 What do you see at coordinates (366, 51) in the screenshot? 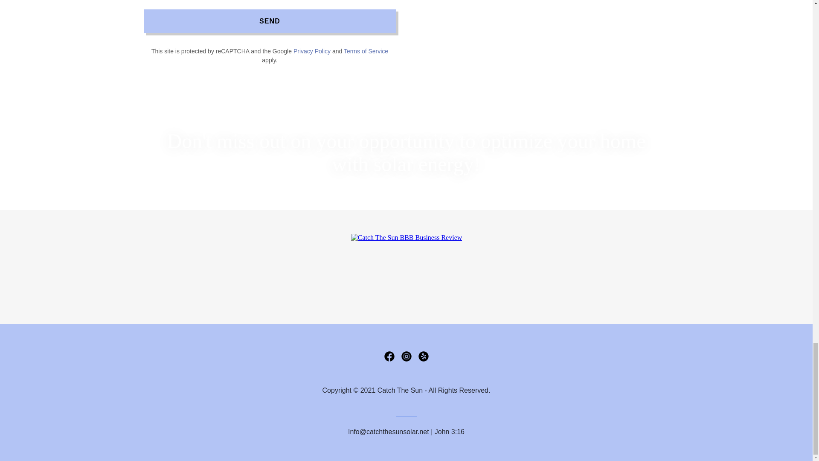
I see `Terms of Service` at bounding box center [366, 51].